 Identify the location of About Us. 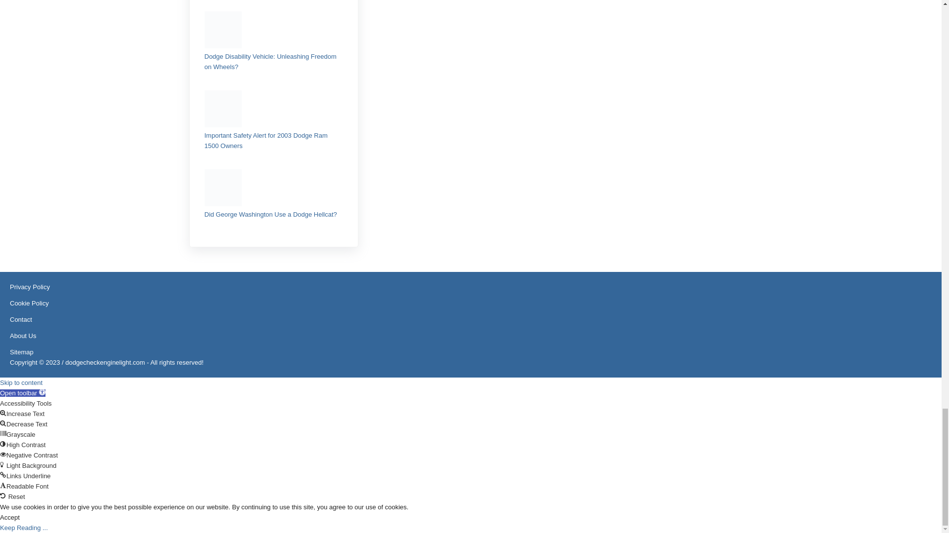
(23, 336).